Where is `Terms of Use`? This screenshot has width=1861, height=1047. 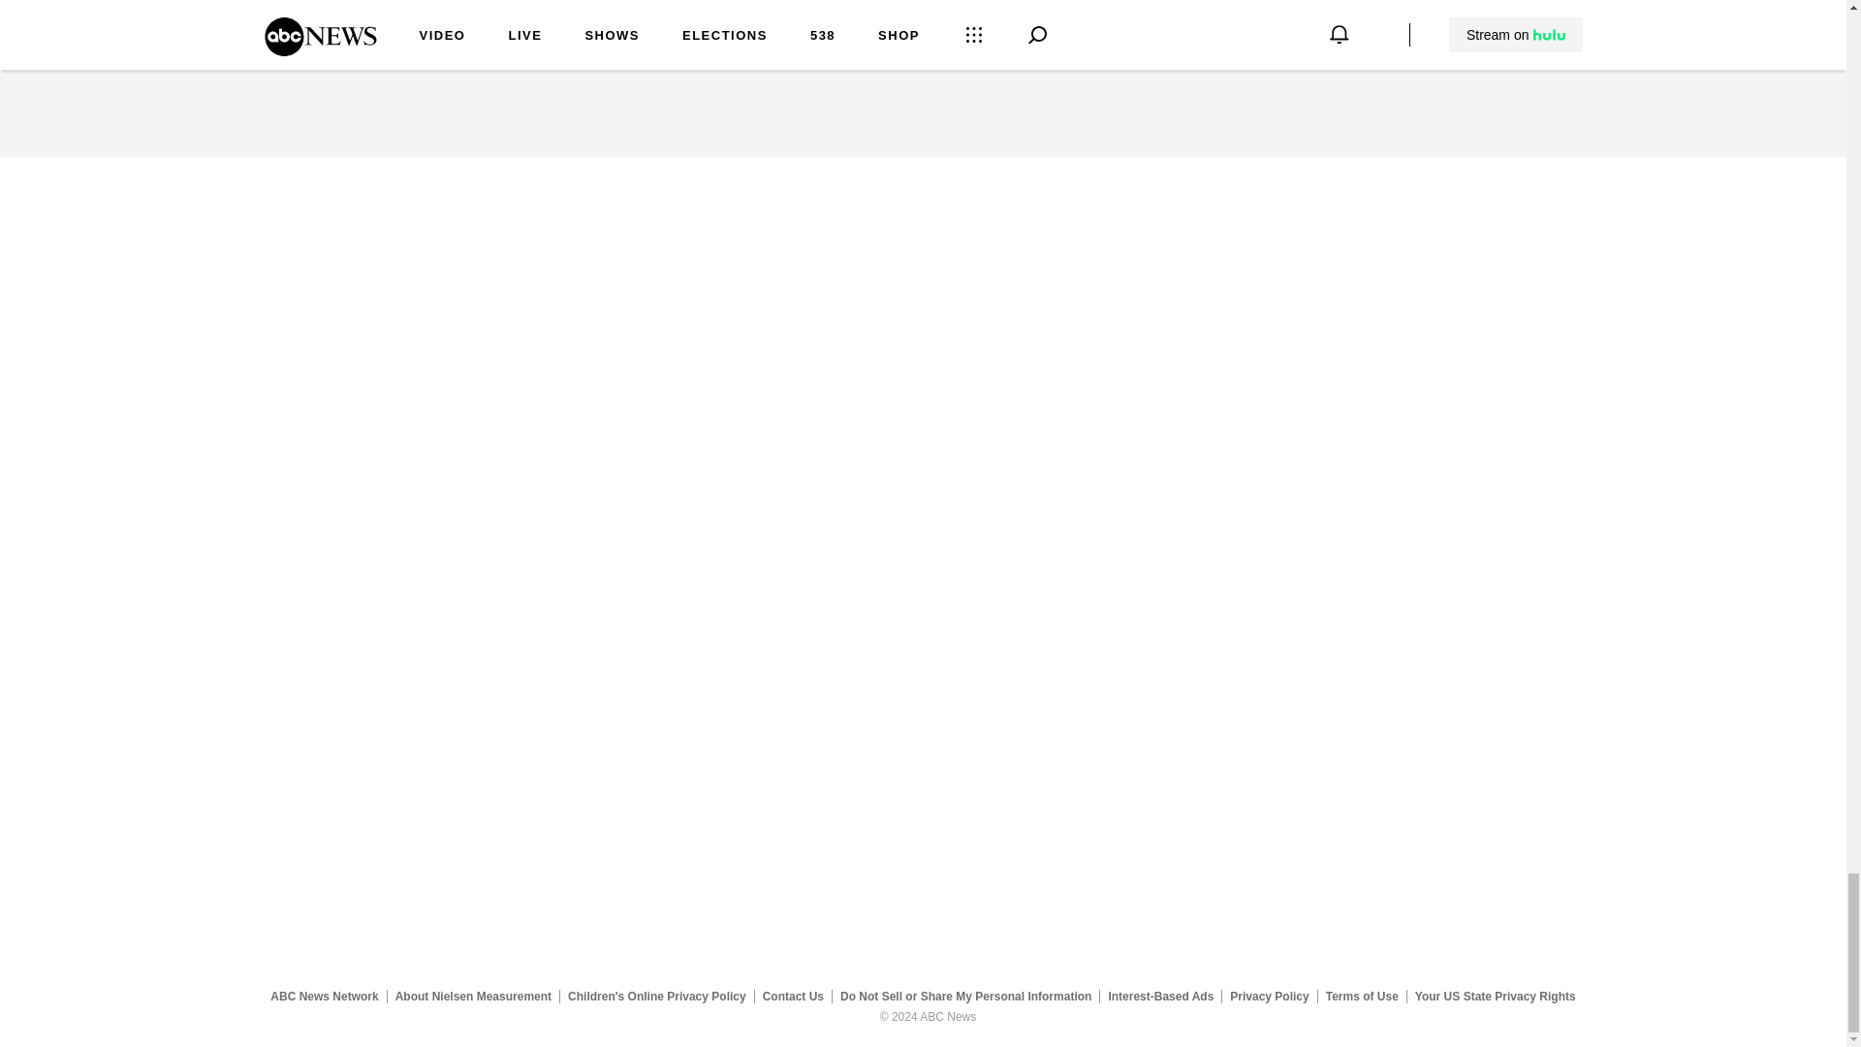 Terms of Use is located at coordinates (1362, 996).